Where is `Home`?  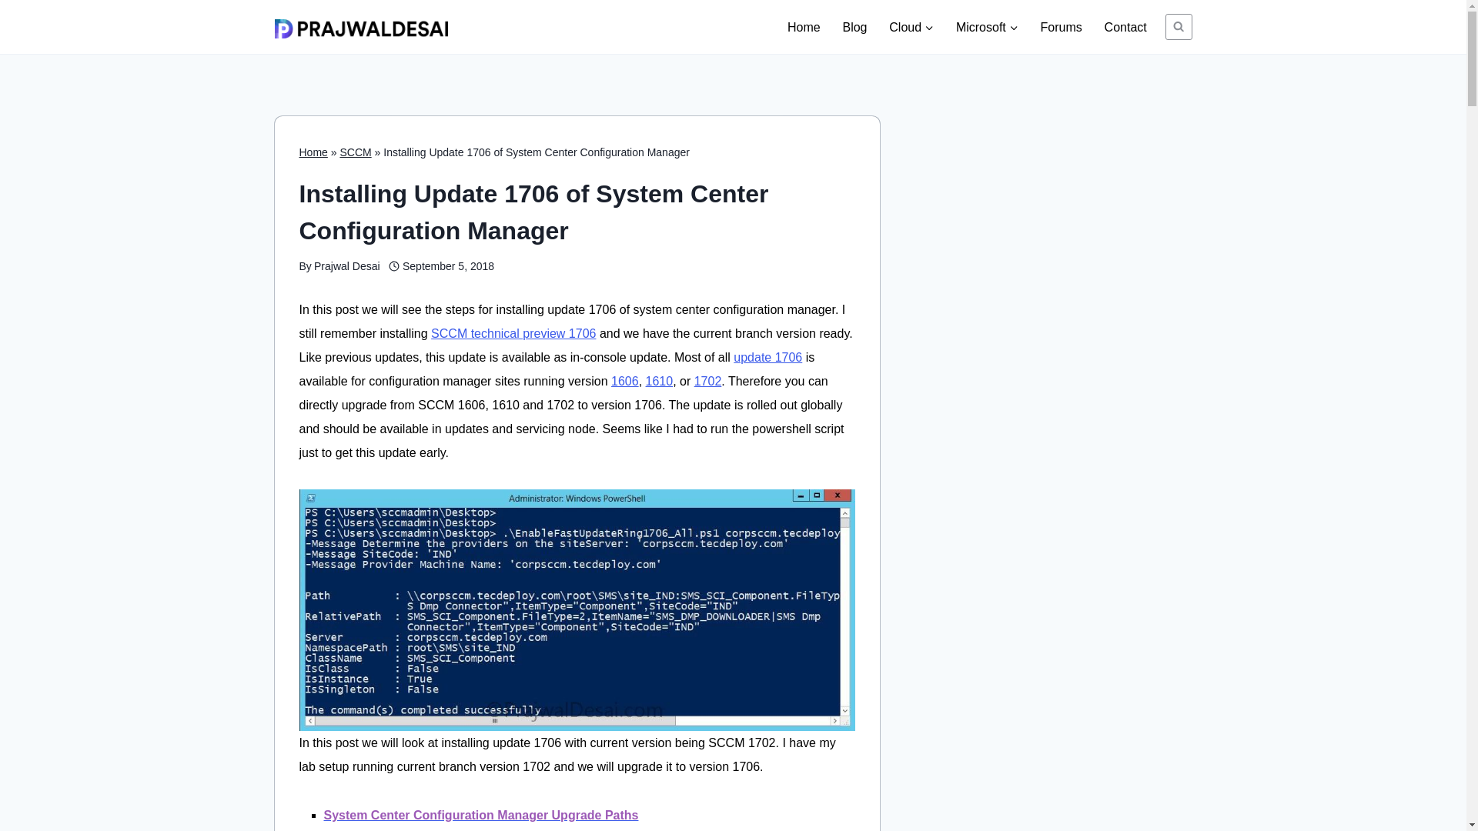
Home is located at coordinates (804, 26).